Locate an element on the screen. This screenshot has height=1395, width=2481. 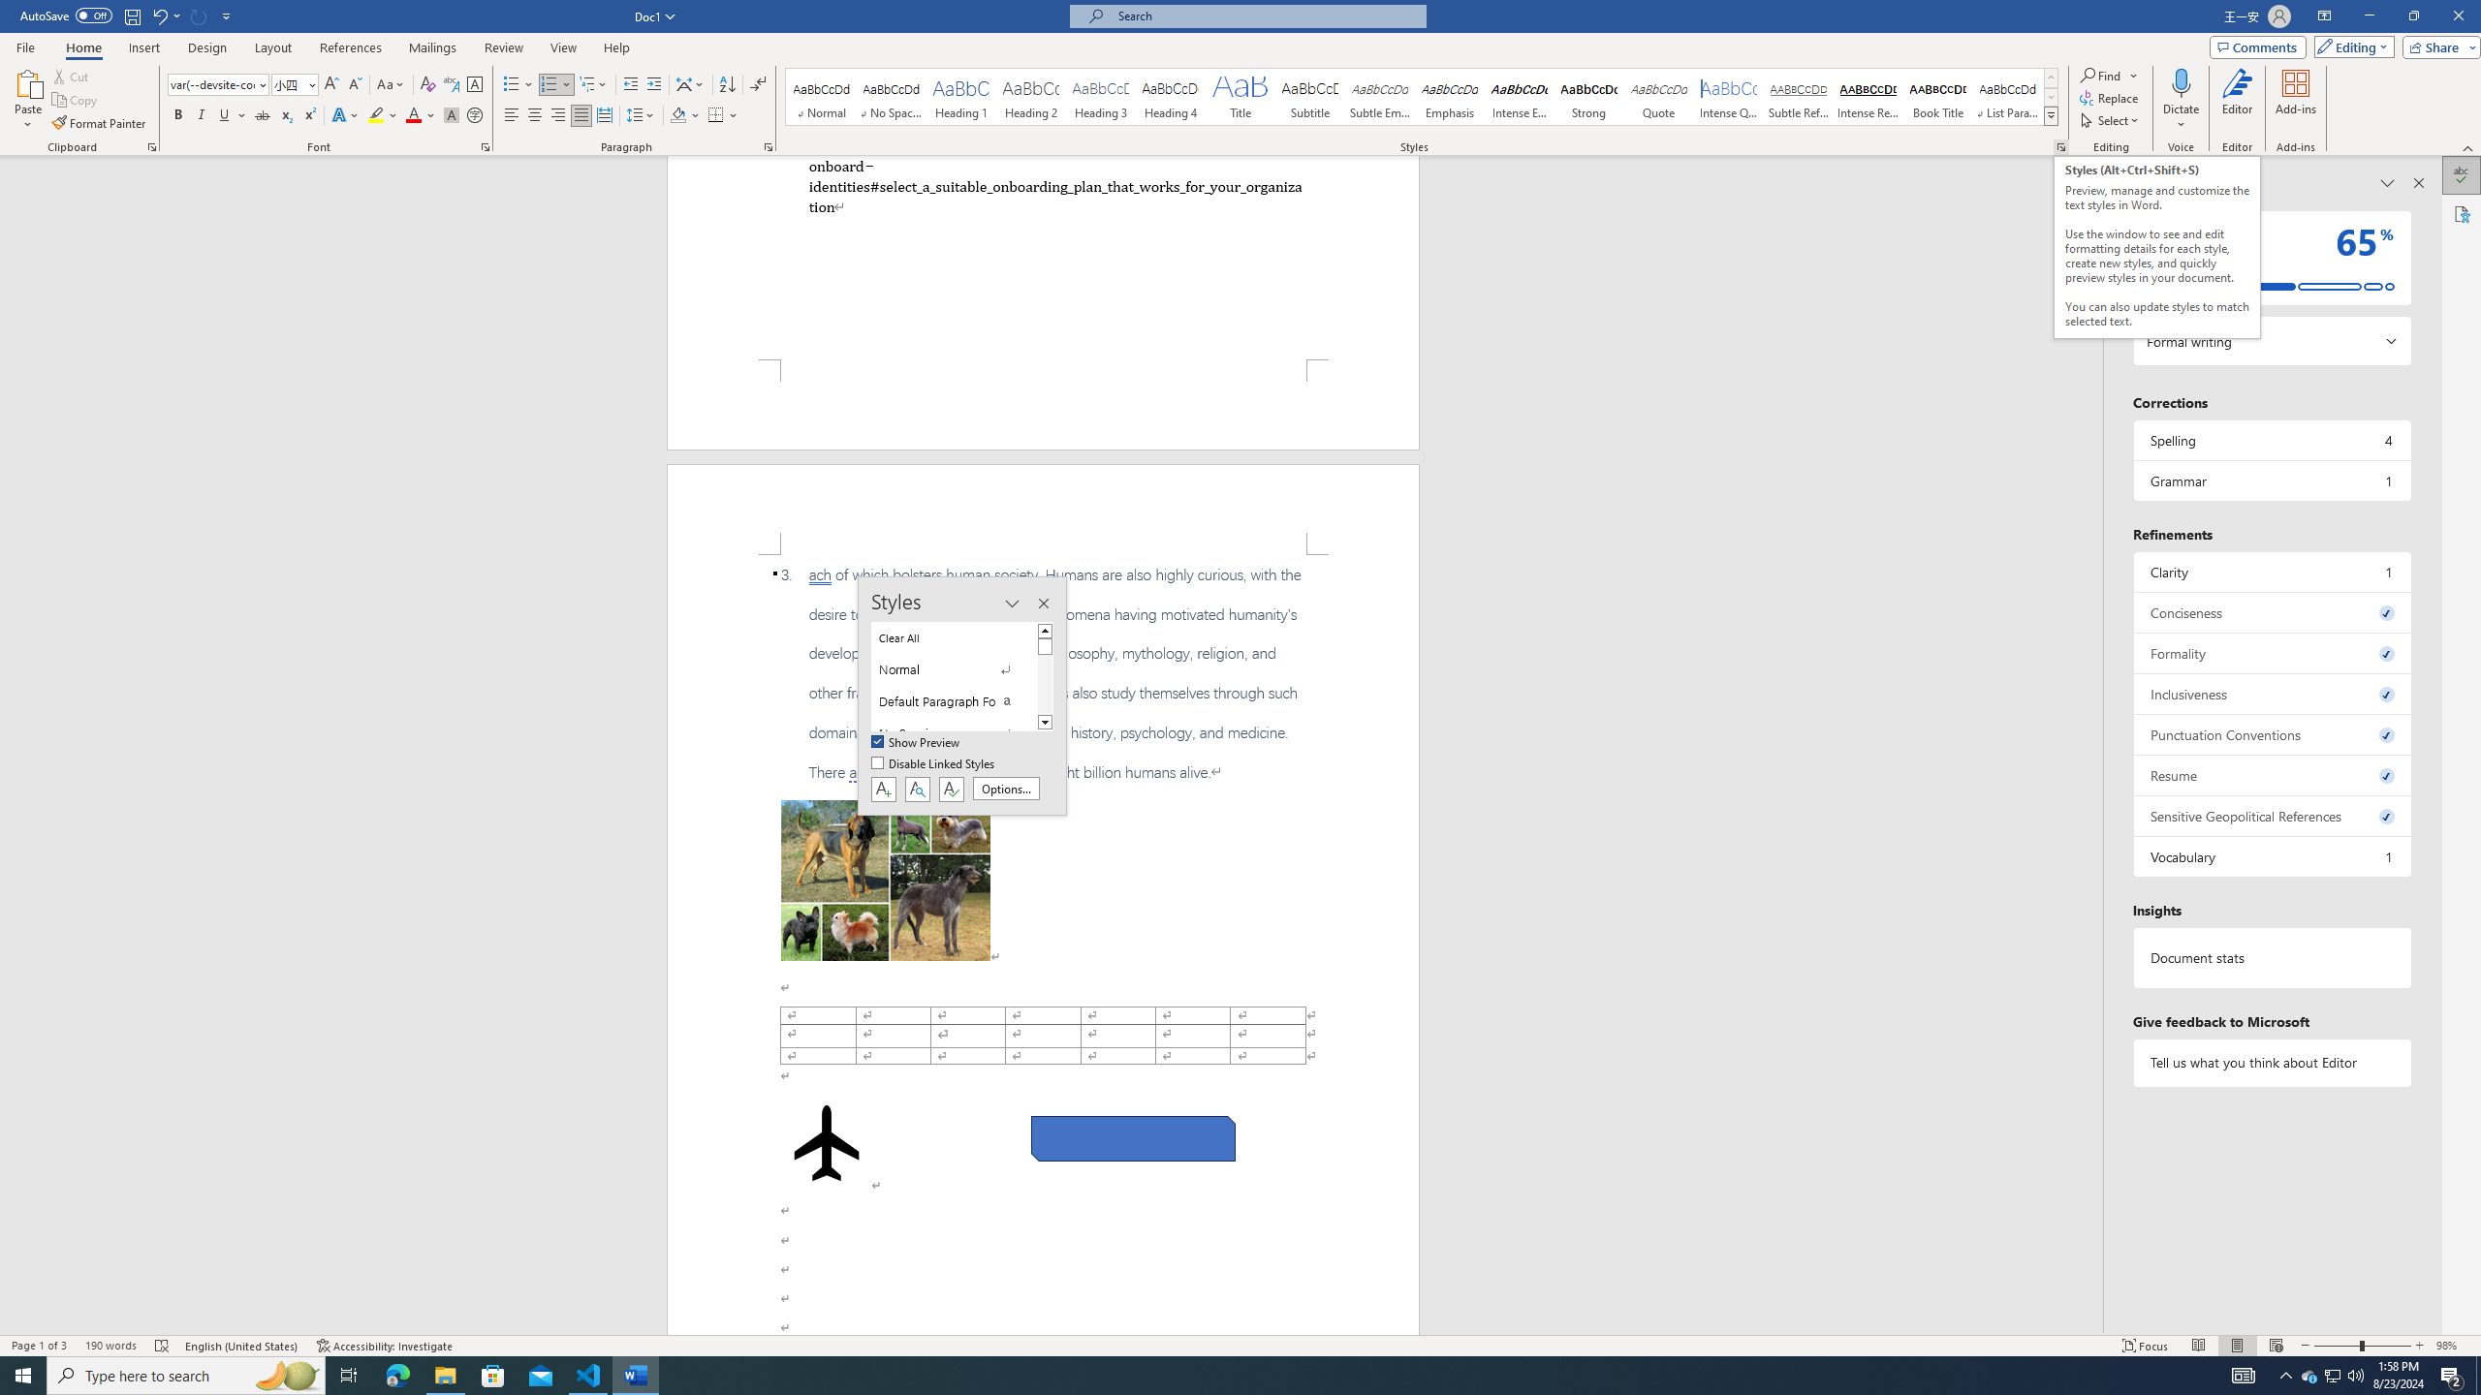
Increase Indent is located at coordinates (653, 85).